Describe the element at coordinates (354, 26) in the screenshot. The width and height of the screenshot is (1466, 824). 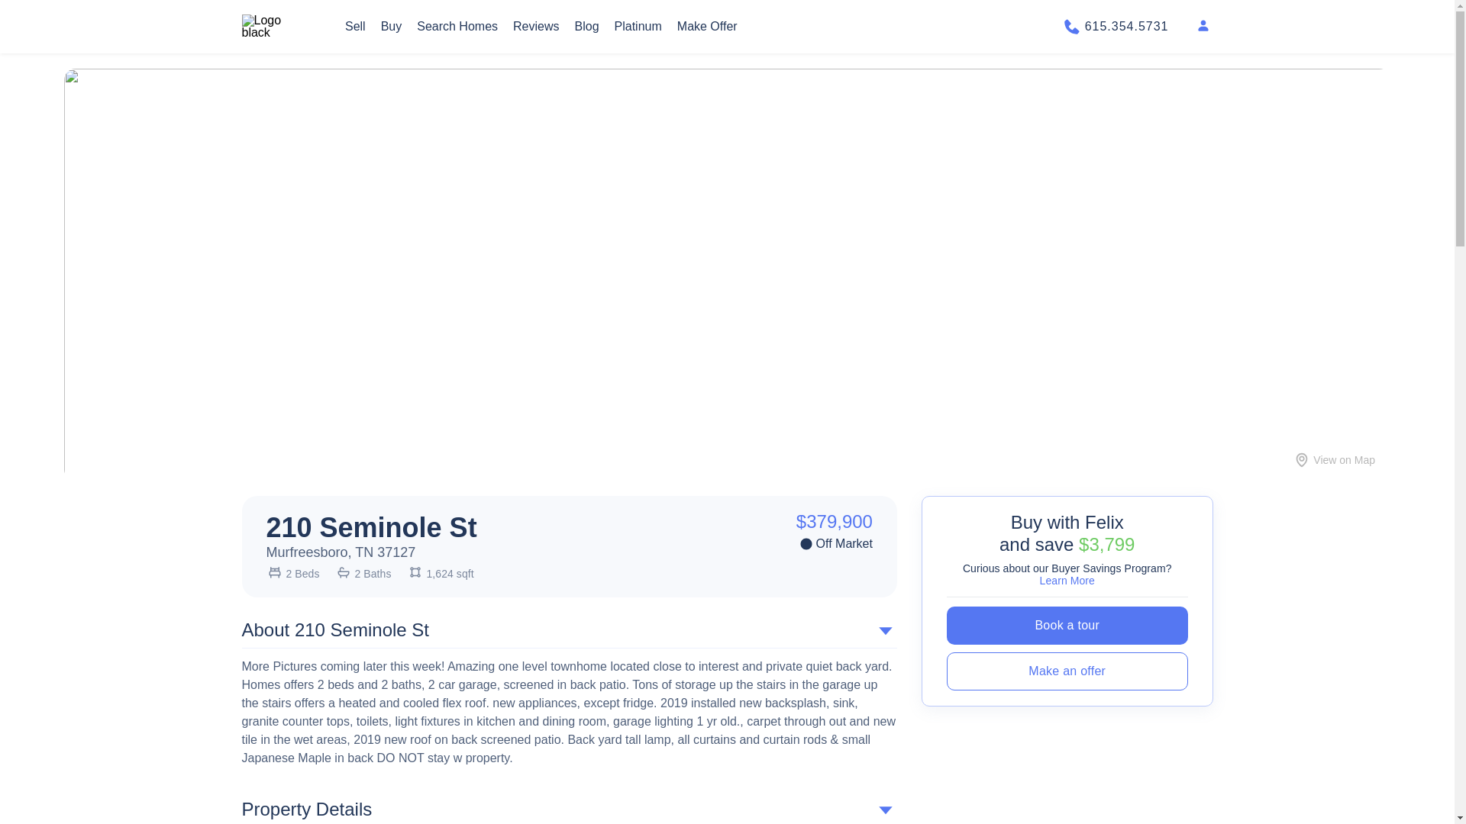
I see `Sell` at that location.